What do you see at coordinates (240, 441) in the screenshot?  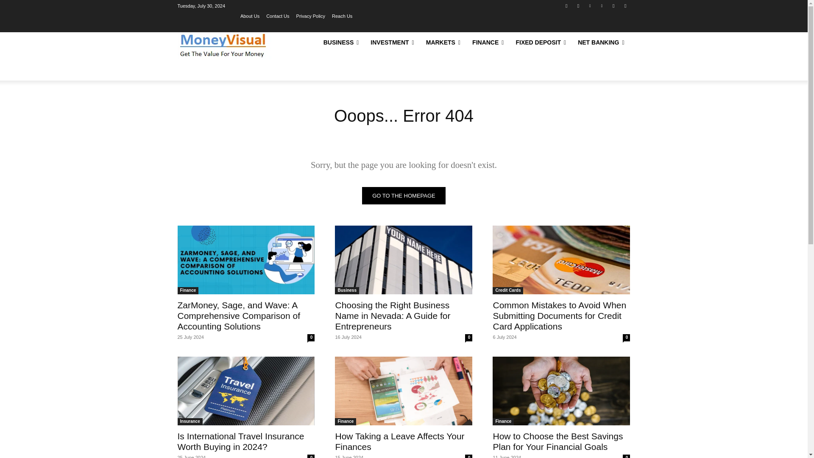 I see `Is International Travel Insurance Worth Buying in 2024?` at bounding box center [240, 441].